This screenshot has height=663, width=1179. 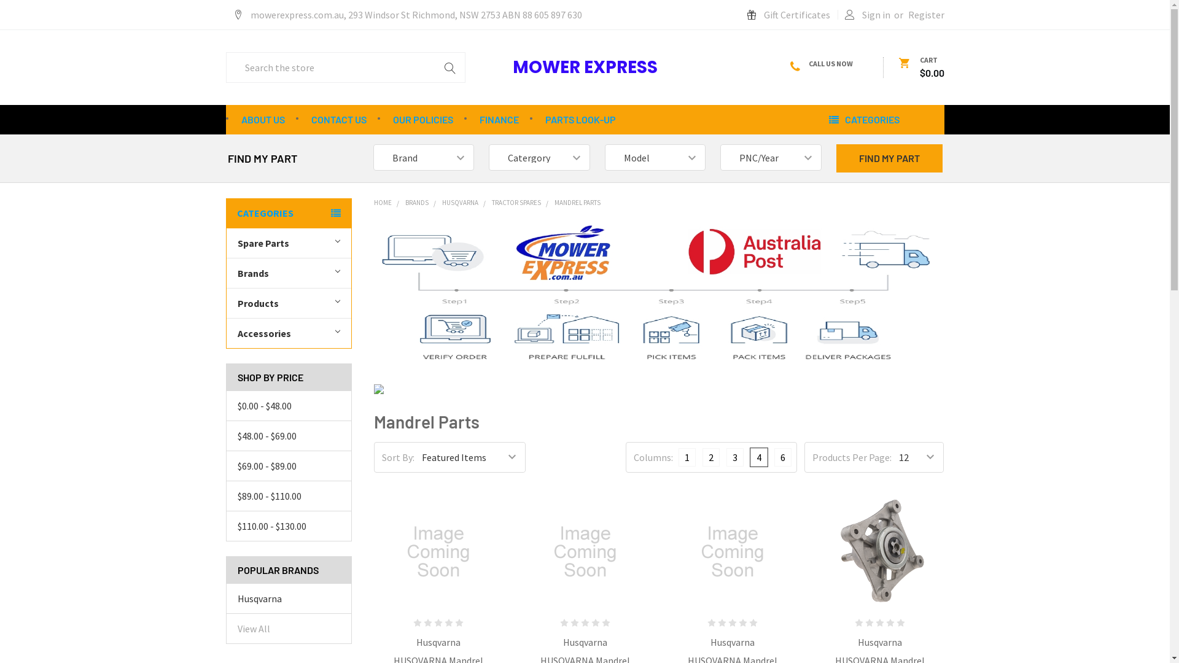 What do you see at coordinates (417, 203) in the screenshot?
I see `BRANDS` at bounding box center [417, 203].